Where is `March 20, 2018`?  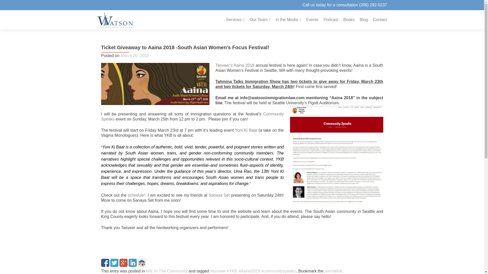 March 20, 2018 is located at coordinates (135, 55).